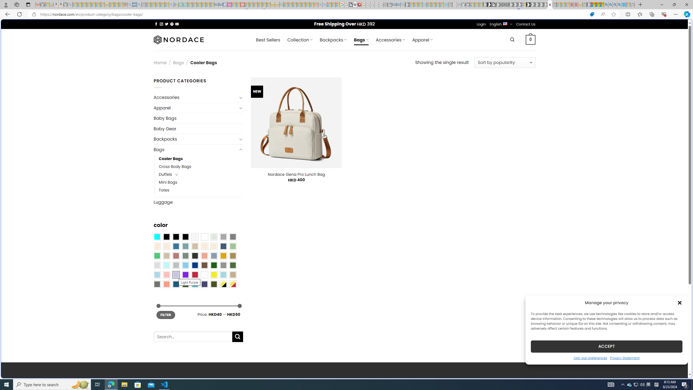 This screenshot has width=693, height=390. I want to click on Bing Real Estate - Home sales and rental listings - Sleeping, so click(403, 5).